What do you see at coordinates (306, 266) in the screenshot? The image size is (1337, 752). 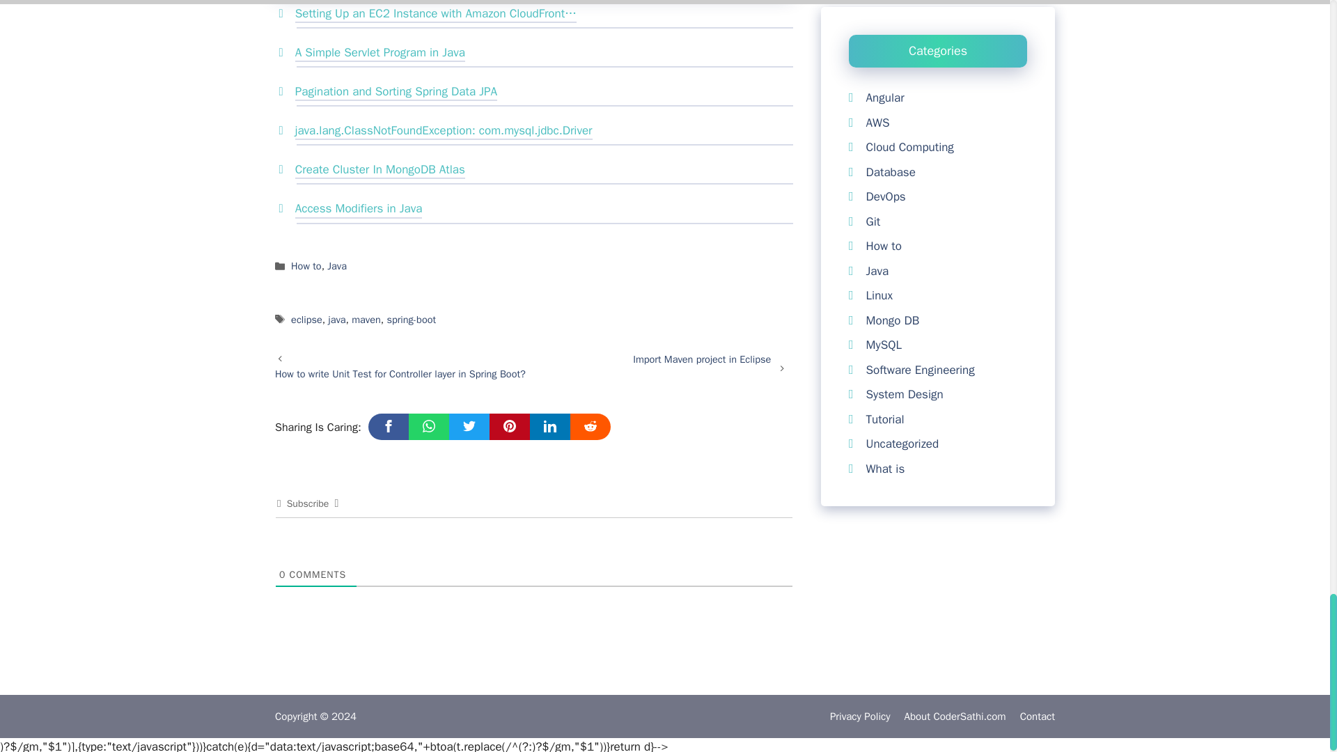 I see `How to` at bounding box center [306, 266].